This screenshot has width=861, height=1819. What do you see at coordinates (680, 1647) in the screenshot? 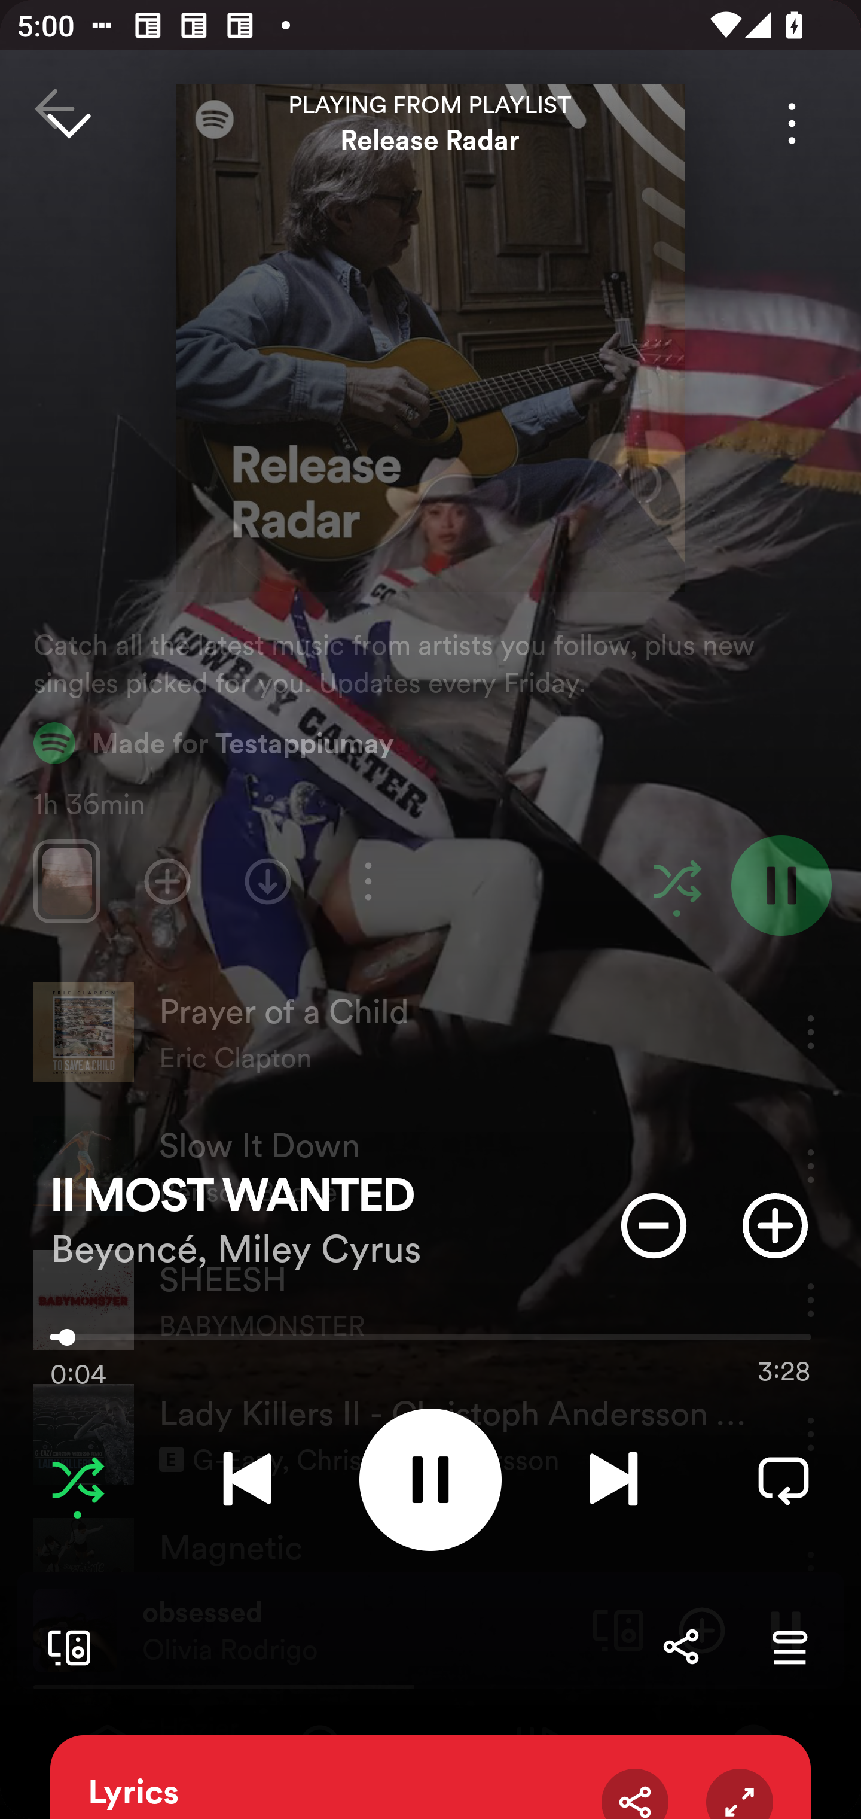
I see `Share` at bounding box center [680, 1647].